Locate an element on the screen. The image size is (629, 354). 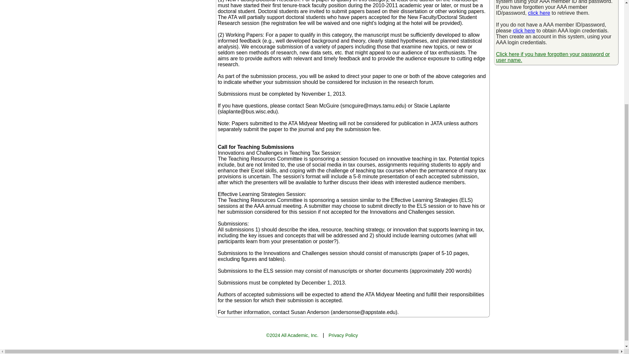
click here is located at coordinates (524, 30).